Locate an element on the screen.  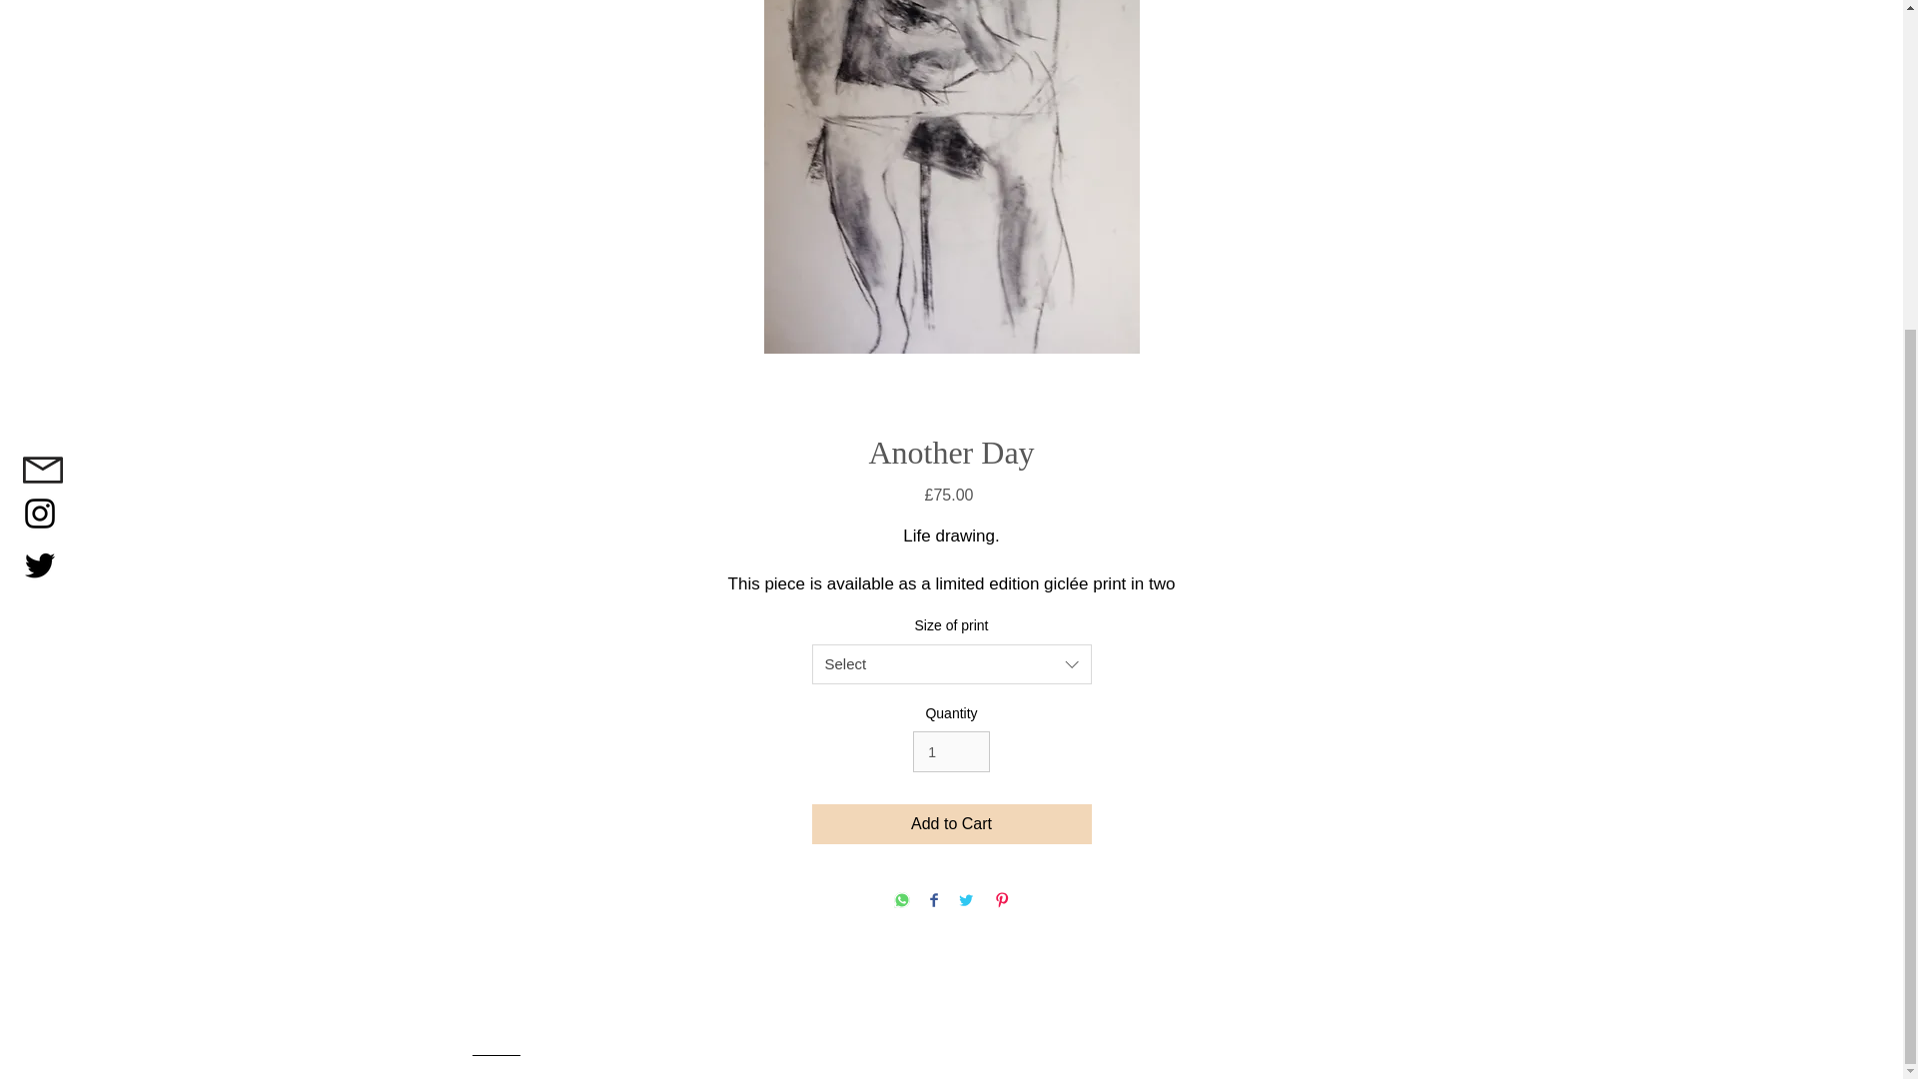
Add to Cart is located at coordinates (951, 823).